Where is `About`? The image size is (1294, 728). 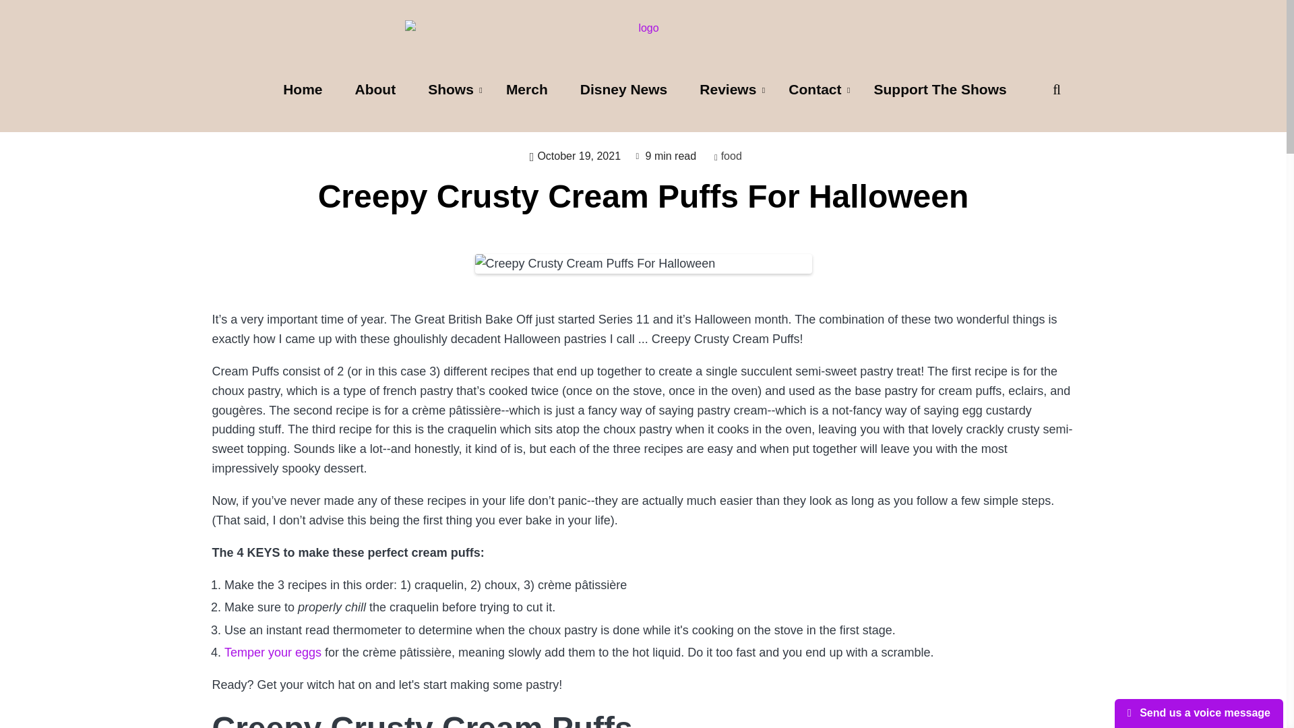 About is located at coordinates (376, 90).